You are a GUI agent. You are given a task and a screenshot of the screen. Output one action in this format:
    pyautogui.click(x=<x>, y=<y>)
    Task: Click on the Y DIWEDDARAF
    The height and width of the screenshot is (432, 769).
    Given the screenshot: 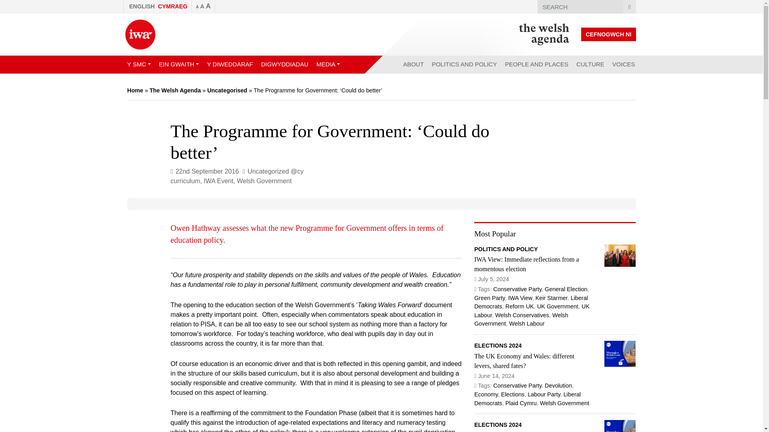 What is the action you would take?
    pyautogui.click(x=230, y=64)
    